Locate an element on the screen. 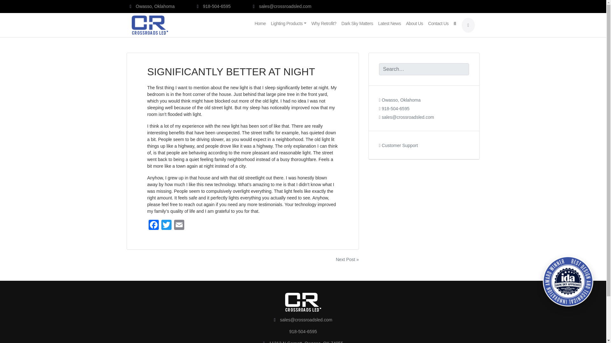 The height and width of the screenshot is (343, 611). 918-504-6595 is located at coordinates (214, 6).